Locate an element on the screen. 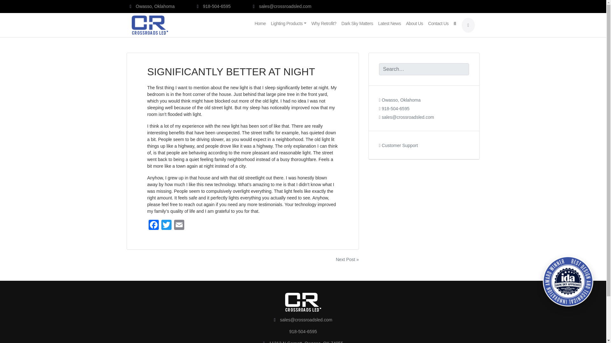 The height and width of the screenshot is (343, 611). 918-504-6595 is located at coordinates (214, 6).